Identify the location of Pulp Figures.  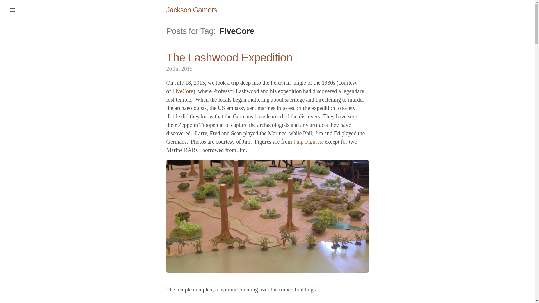
(307, 141).